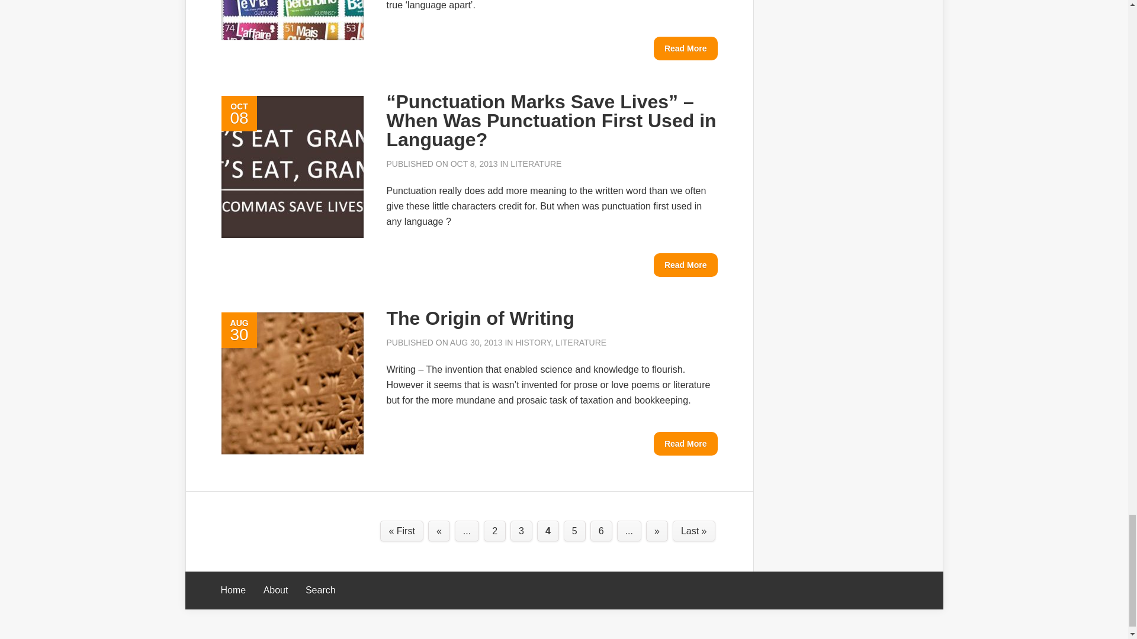  I want to click on Page 6, so click(601, 531).